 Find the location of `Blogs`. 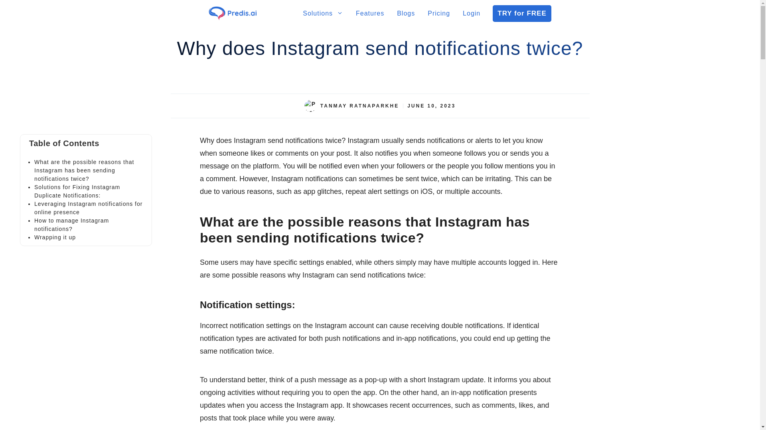

Blogs is located at coordinates (406, 14).